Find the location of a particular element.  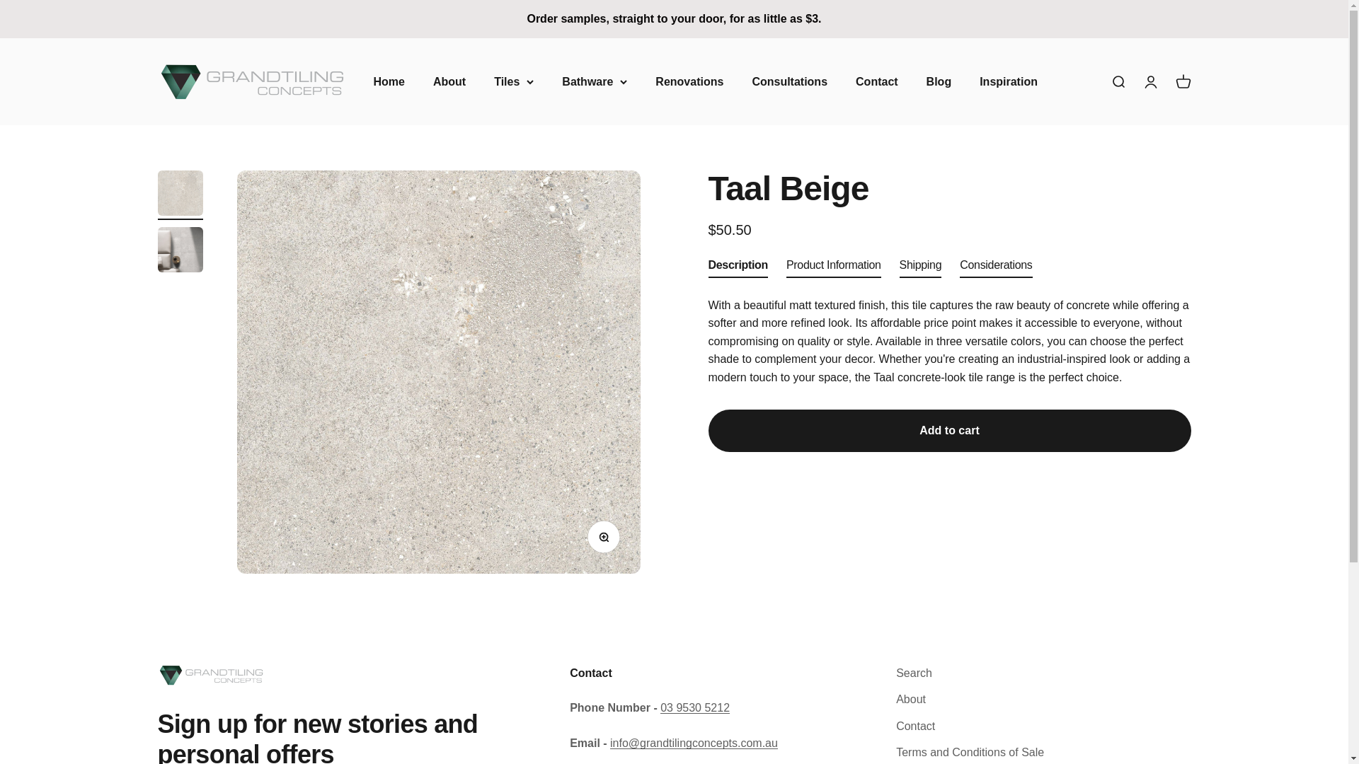

Open search is located at coordinates (939, 81).